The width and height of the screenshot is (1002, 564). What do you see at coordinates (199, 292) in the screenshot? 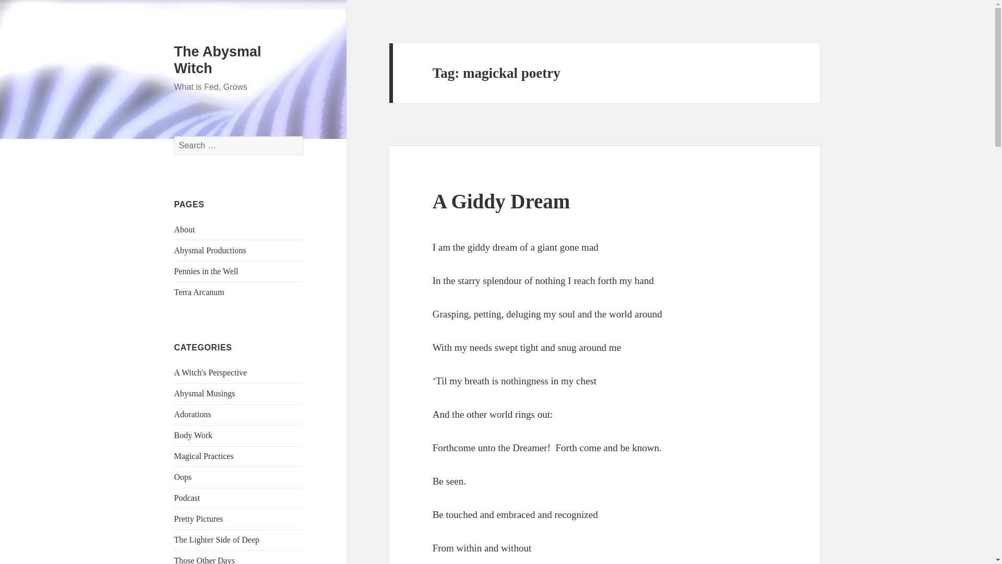
I see `Terra Arcanum` at bounding box center [199, 292].